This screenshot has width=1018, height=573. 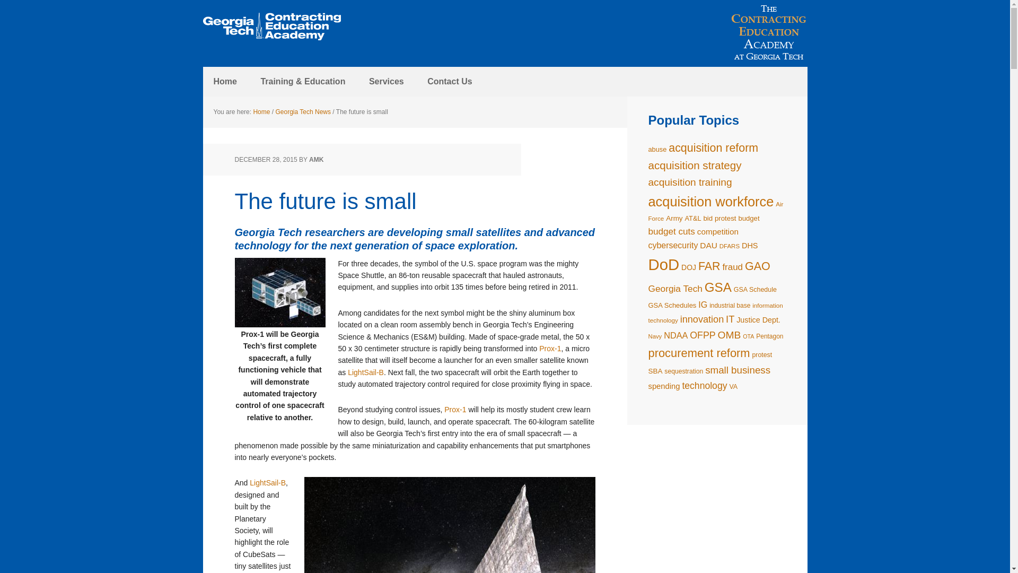 I want to click on Contact Us, so click(x=450, y=82).